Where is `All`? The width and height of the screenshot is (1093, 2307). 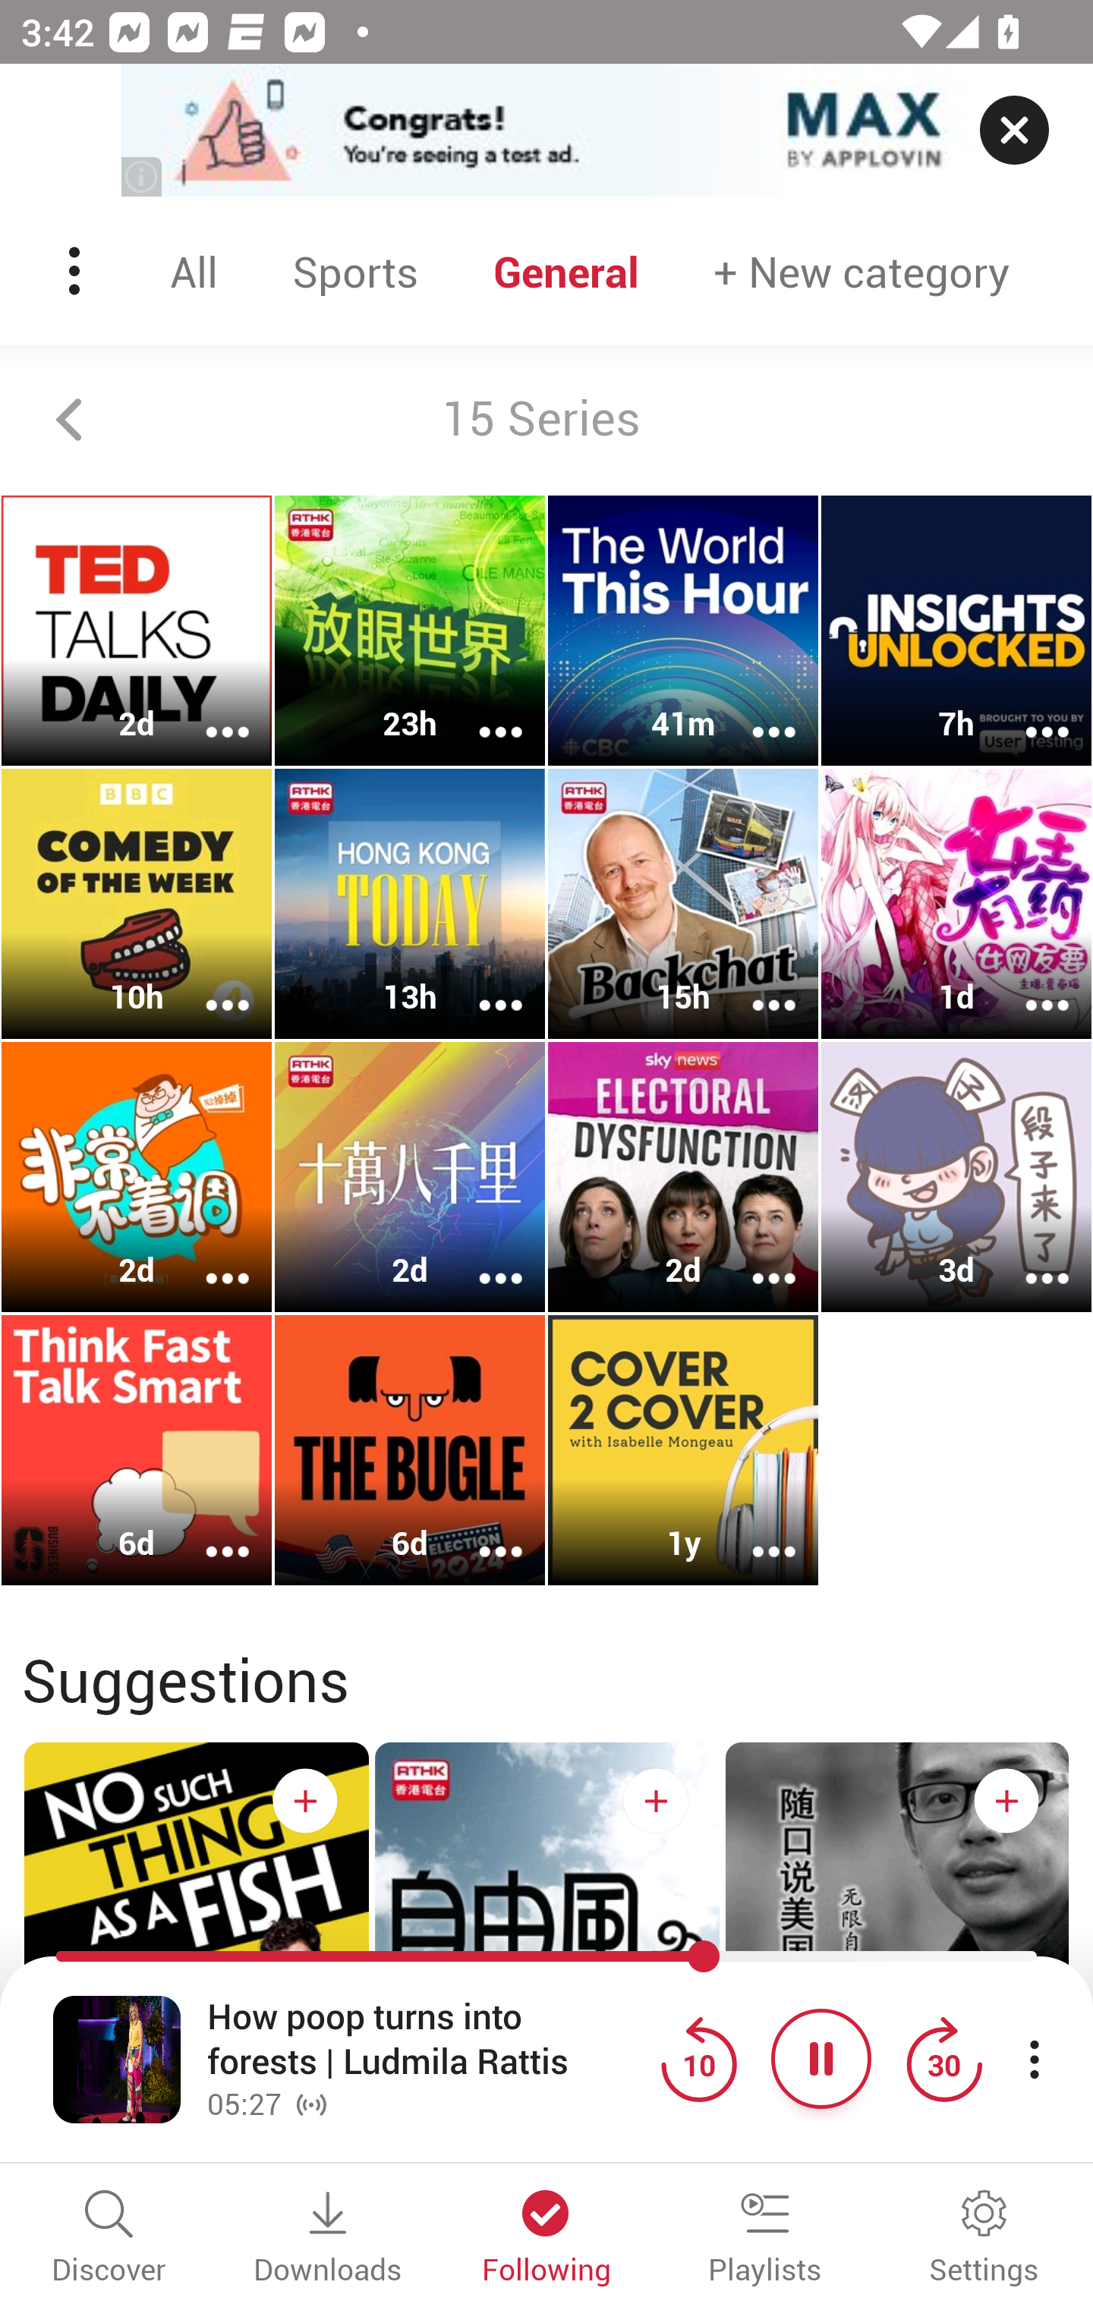 All is located at coordinates (194, 271).